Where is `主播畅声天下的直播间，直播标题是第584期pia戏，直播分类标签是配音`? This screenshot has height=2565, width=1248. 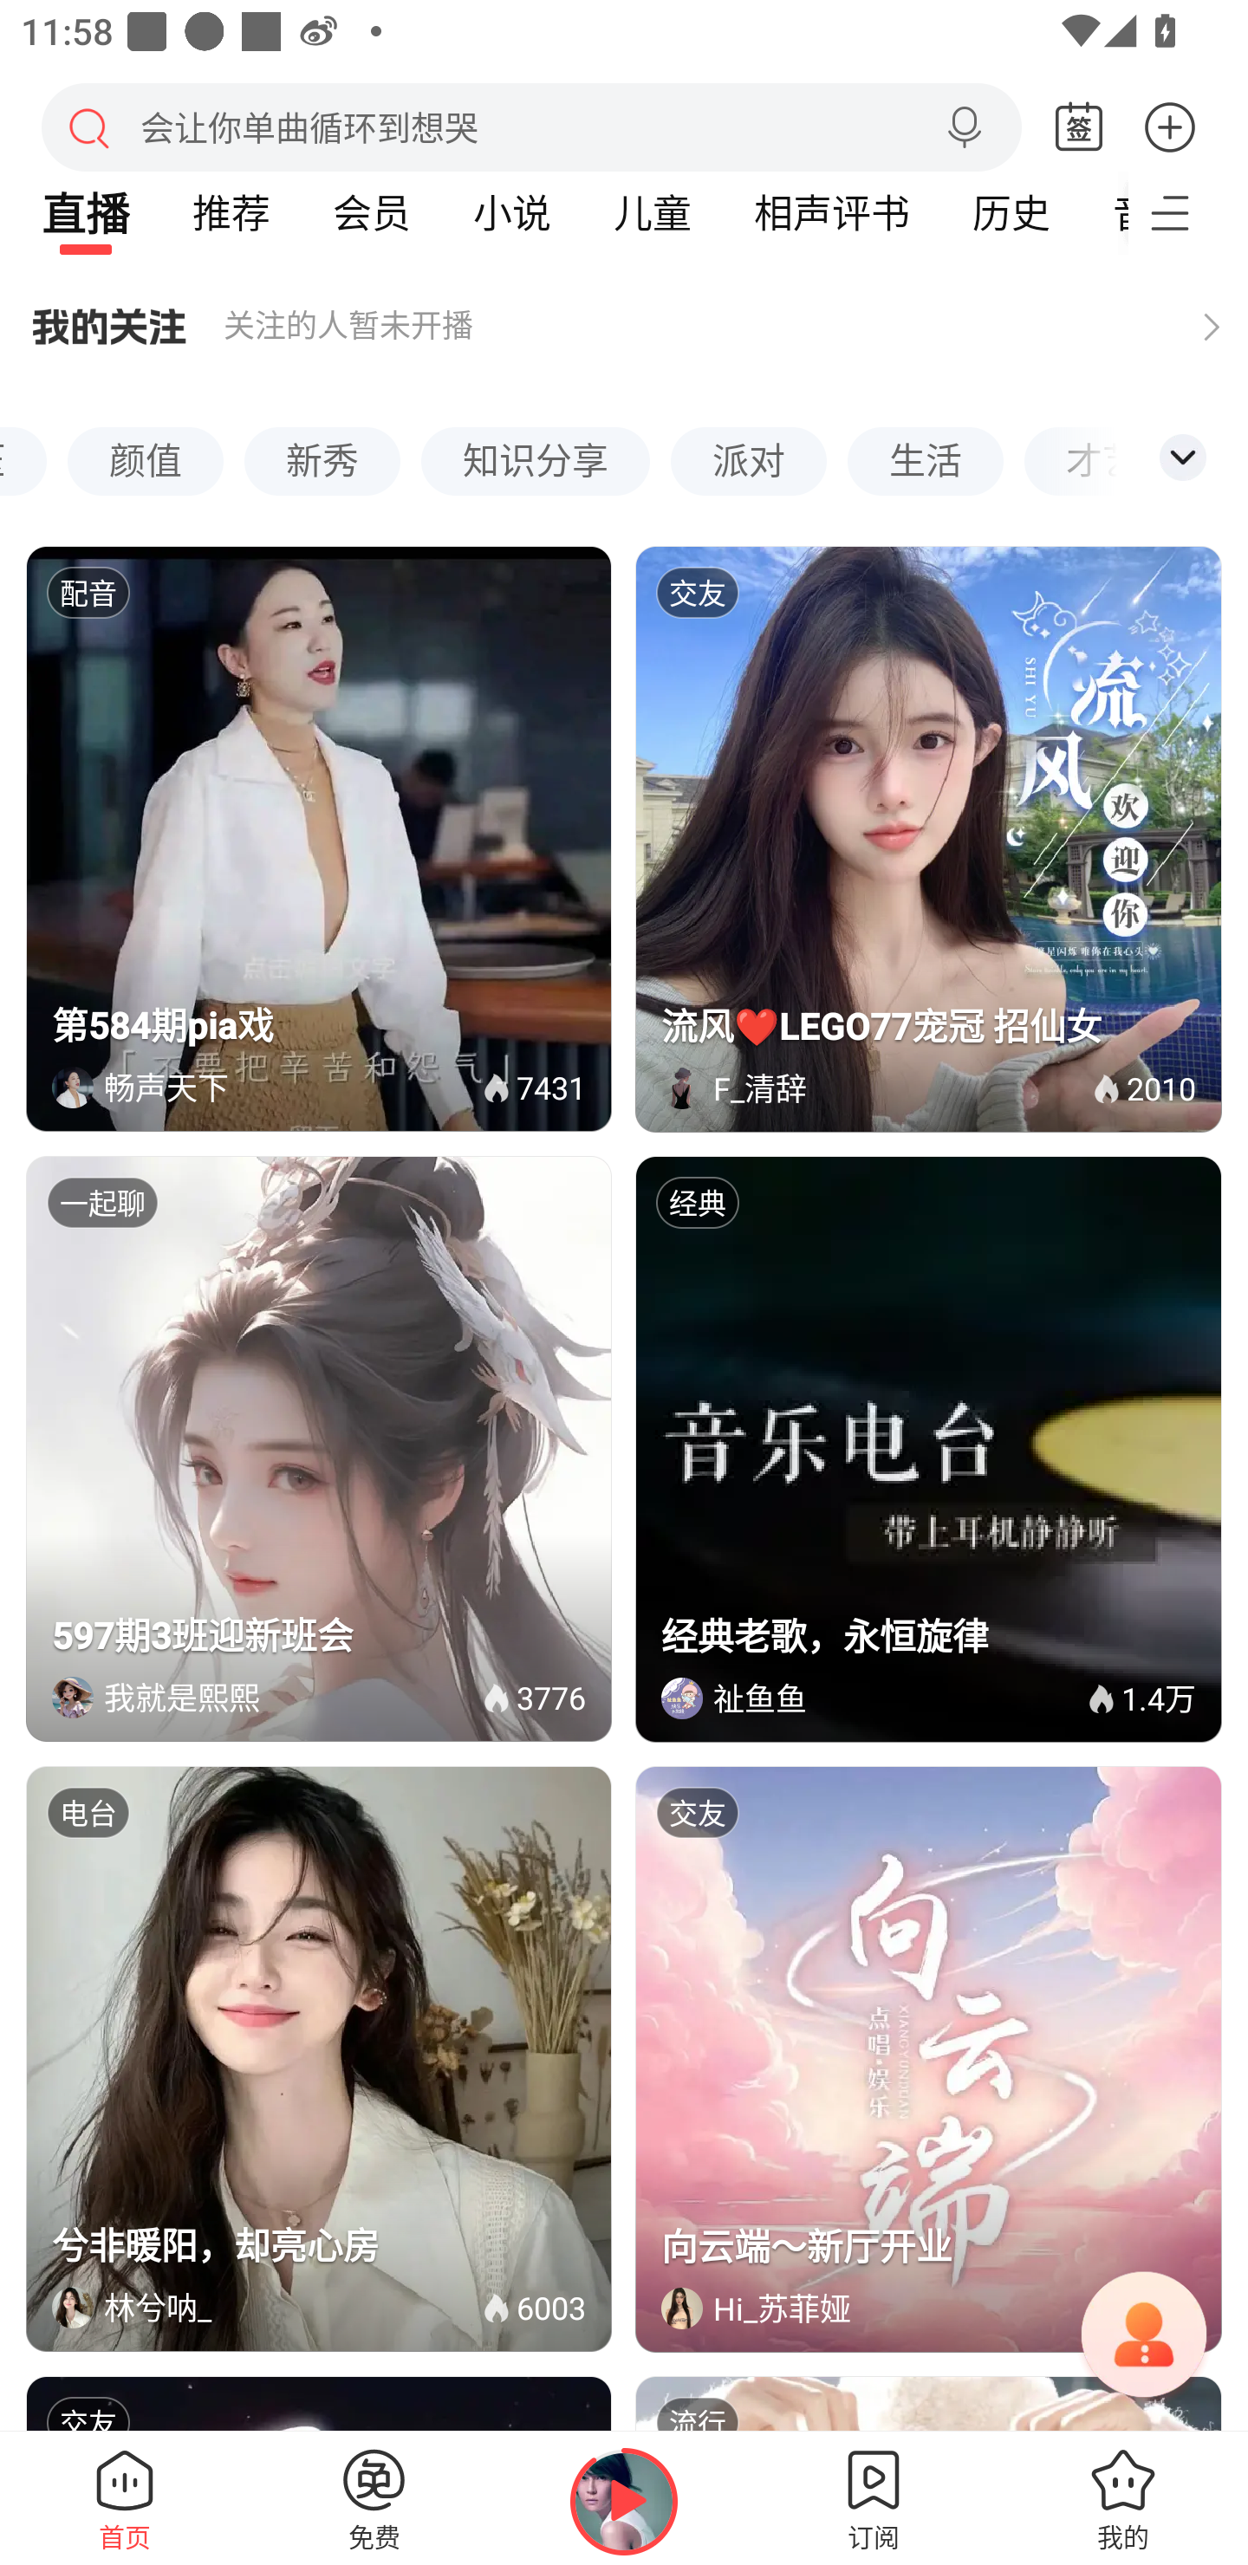 主播畅声天下的直播间，直播标题是第584期pia戏，直播分类标签是配音 is located at coordinates (319, 839).